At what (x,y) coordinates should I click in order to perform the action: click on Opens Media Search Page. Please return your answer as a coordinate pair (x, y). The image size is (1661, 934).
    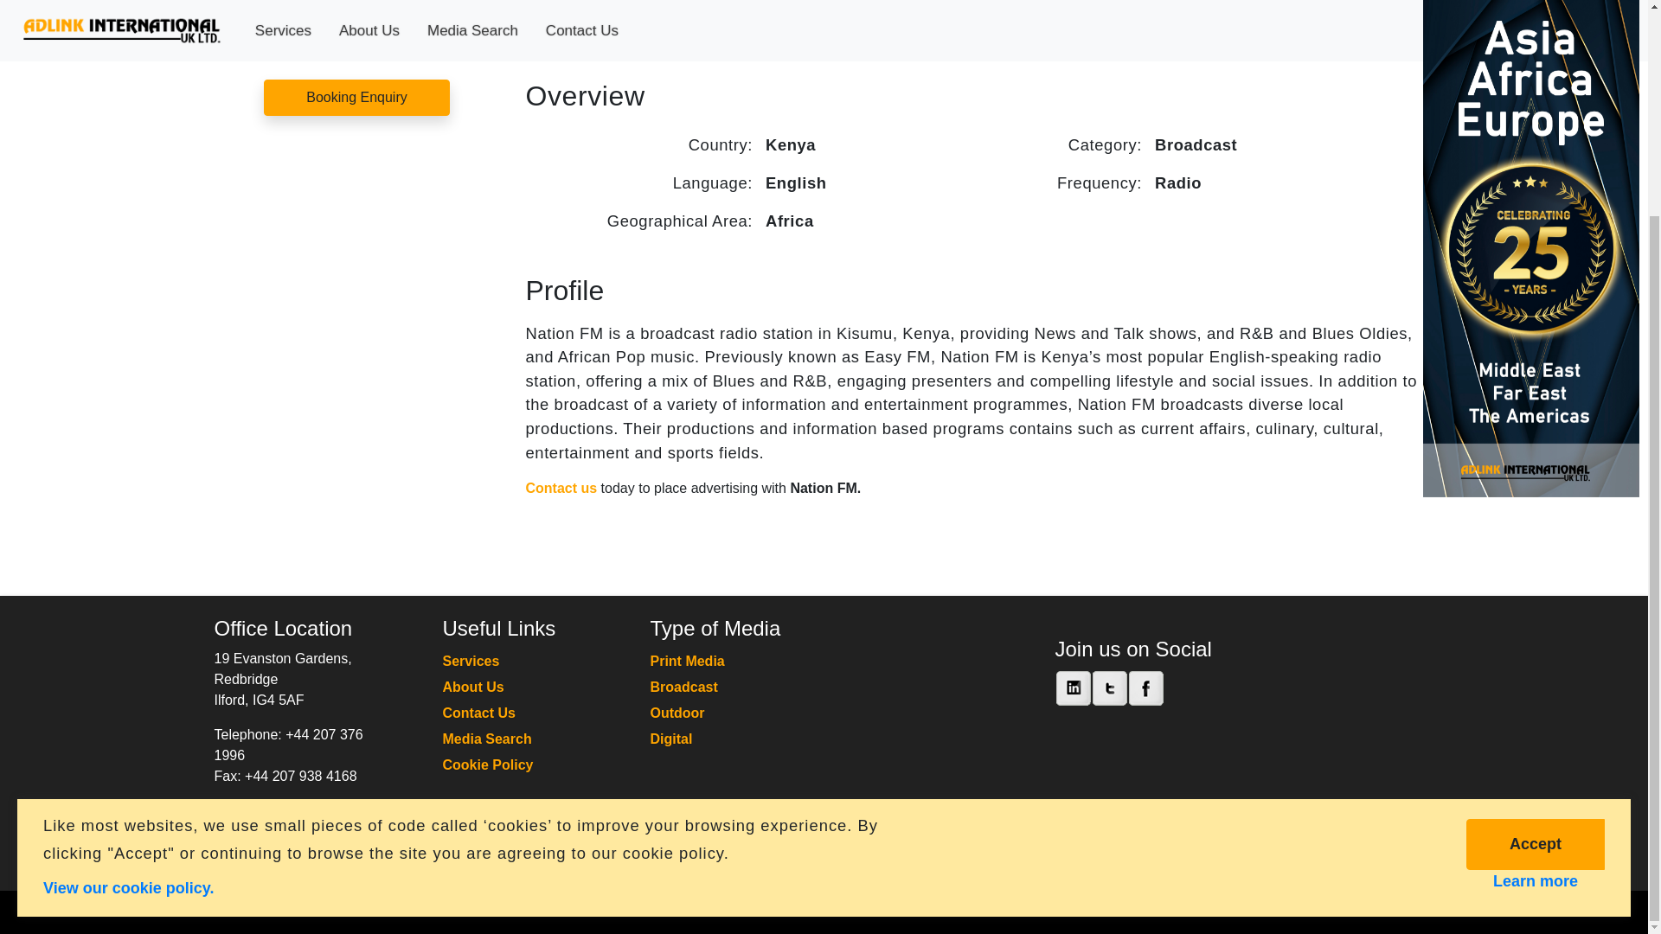
    Looking at the image, I should click on (487, 739).